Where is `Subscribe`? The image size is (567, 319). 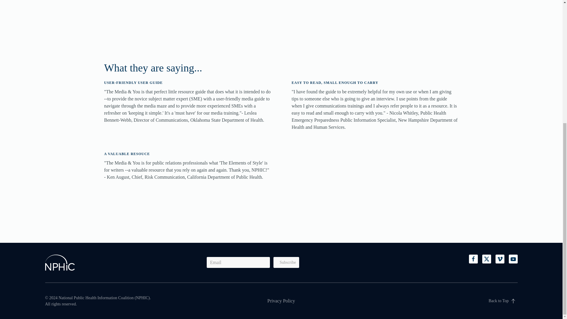
Subscribe is located at coordinates (286, 262).